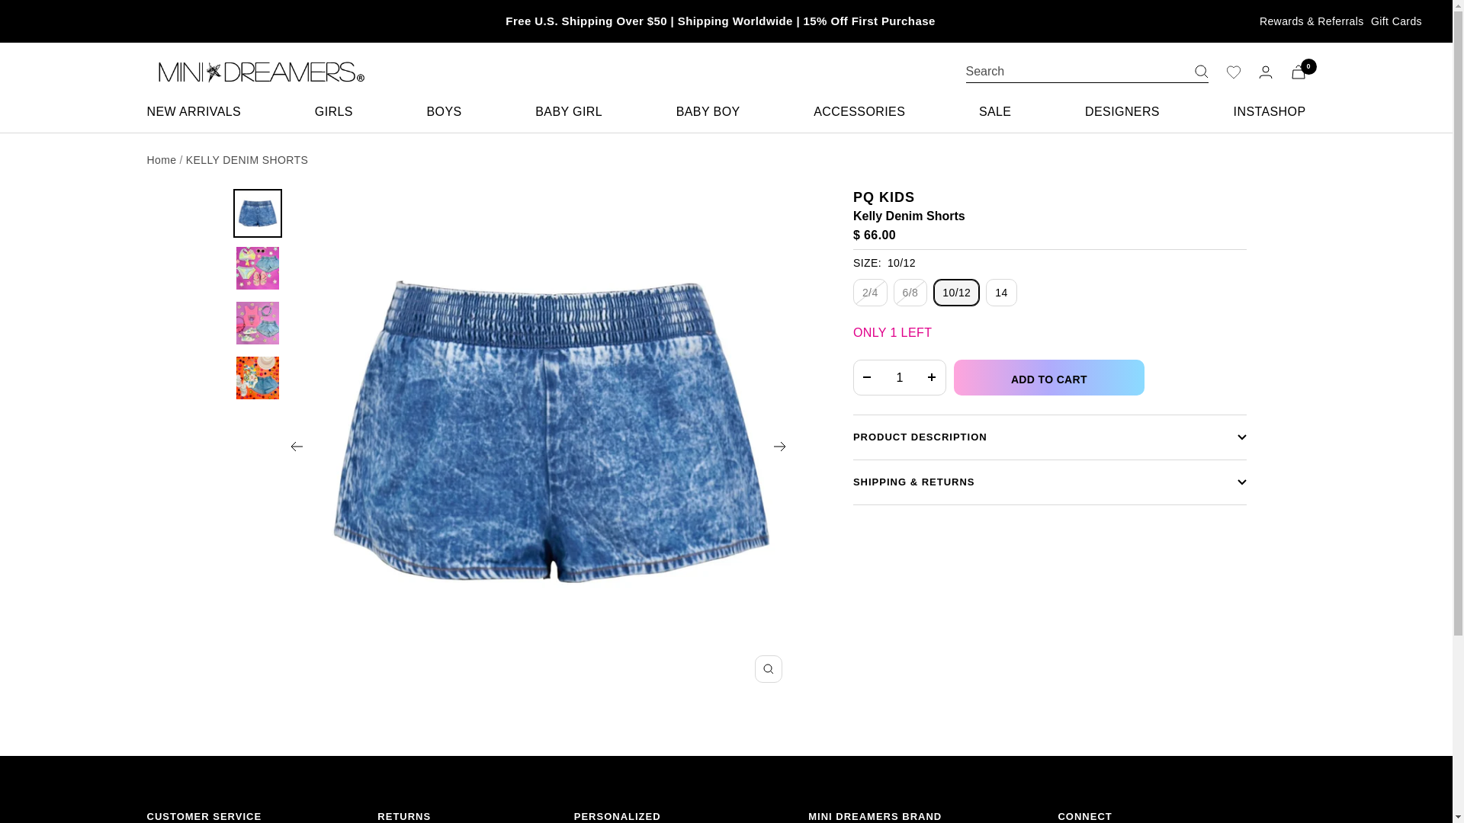 This screenshot has width=1464, height=823. I want to click on BABY BOY, so click(708, 111).